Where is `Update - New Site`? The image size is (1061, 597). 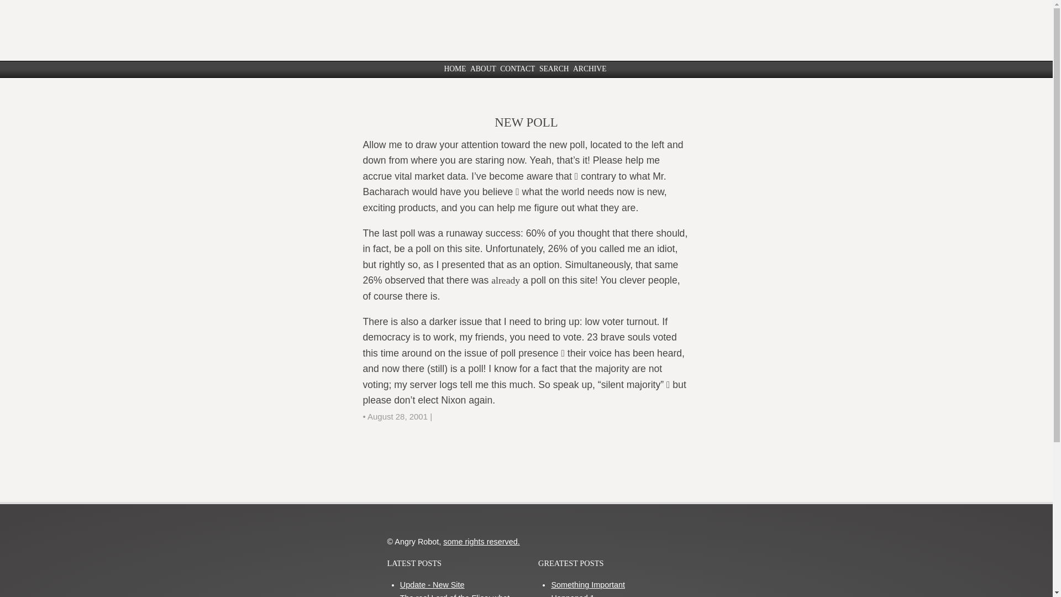 Update - New Site is located at coordinates (432, 584).